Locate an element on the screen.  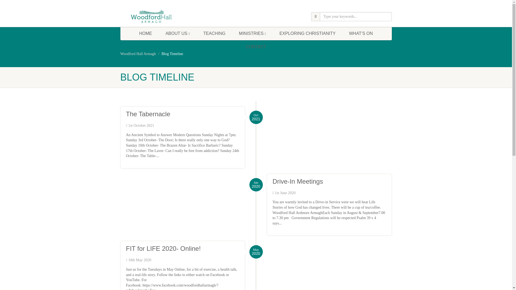
FIT for LIFE 2020- Online! is located at coordinates (163, 248).